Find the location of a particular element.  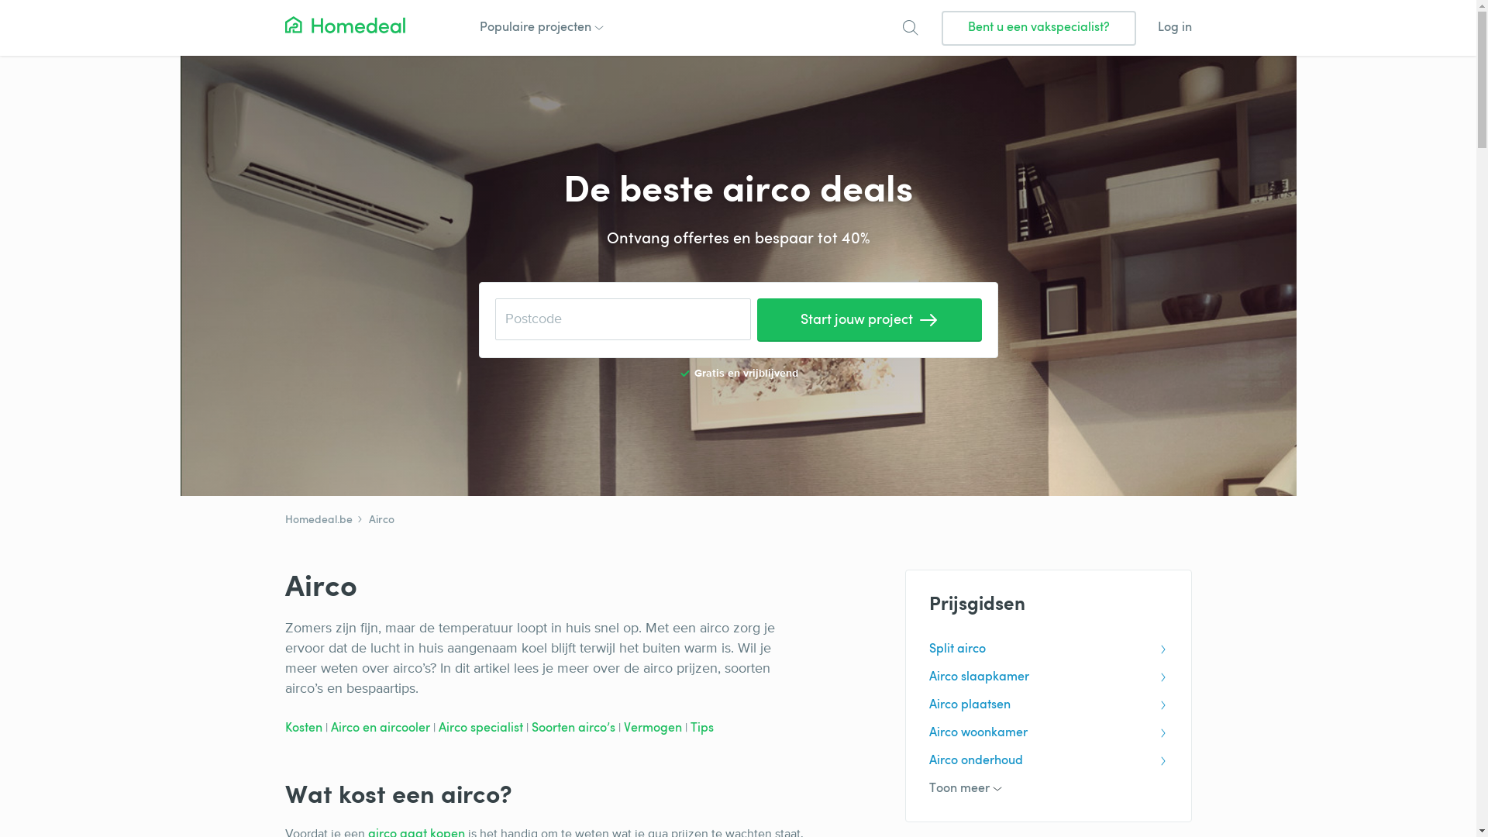

Toon meer is located at coordinates (1048, 789).